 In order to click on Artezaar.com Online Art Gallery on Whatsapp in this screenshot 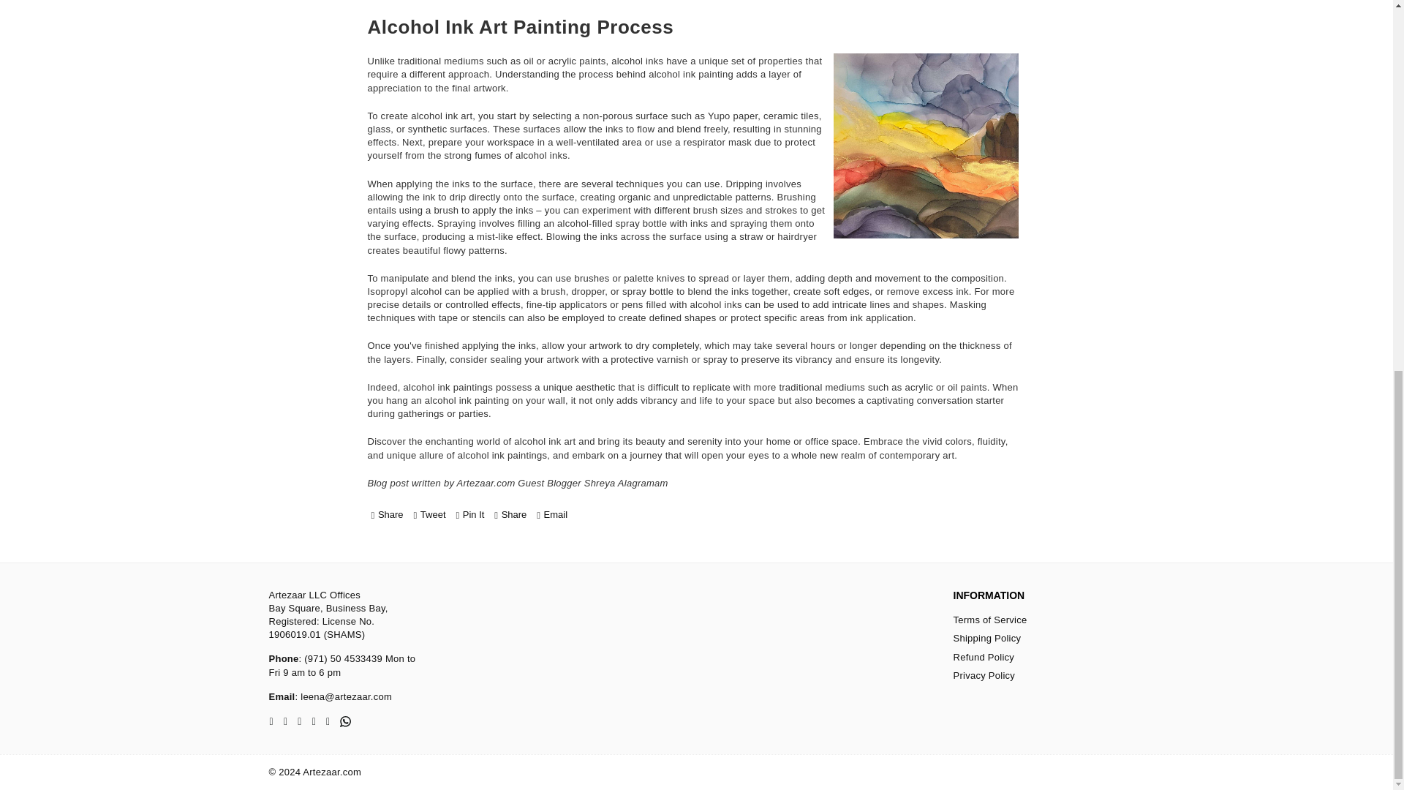, I will do `click(345, 721)`.